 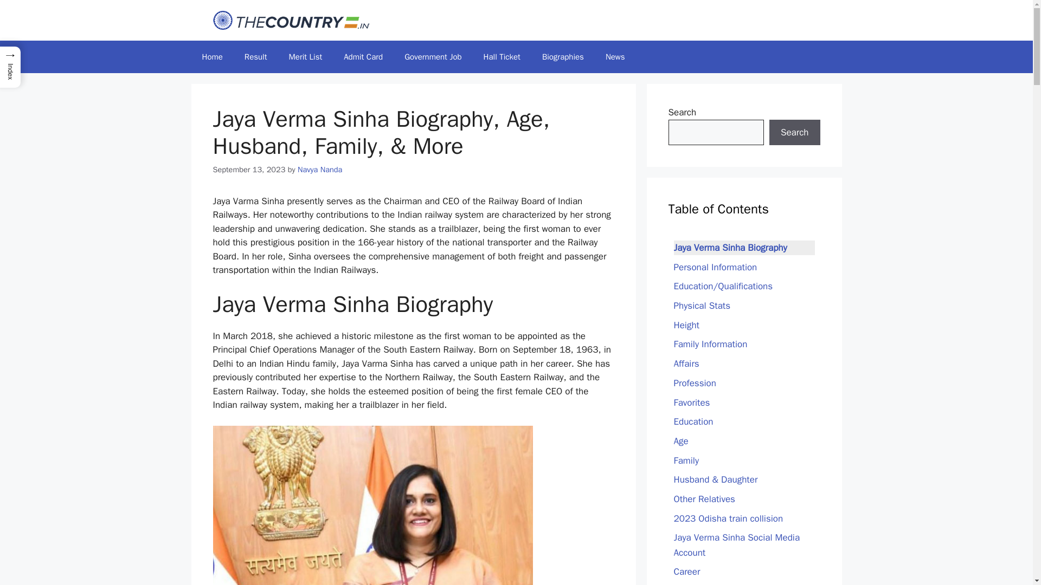 I want to click on Hall Ticket, so click(x=502, y=56).